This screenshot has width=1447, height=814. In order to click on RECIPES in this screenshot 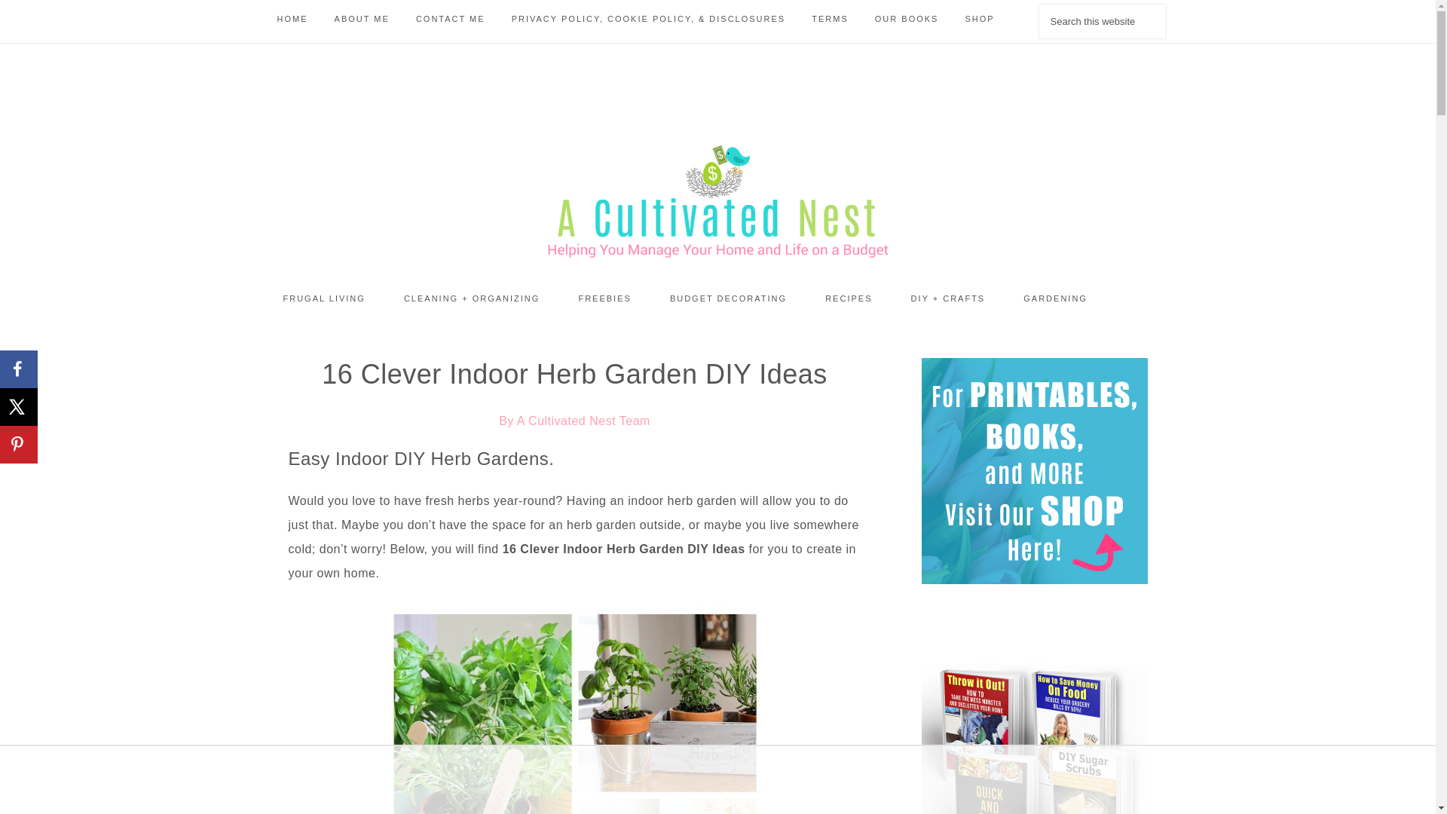, I will do `click(849, 298)`.